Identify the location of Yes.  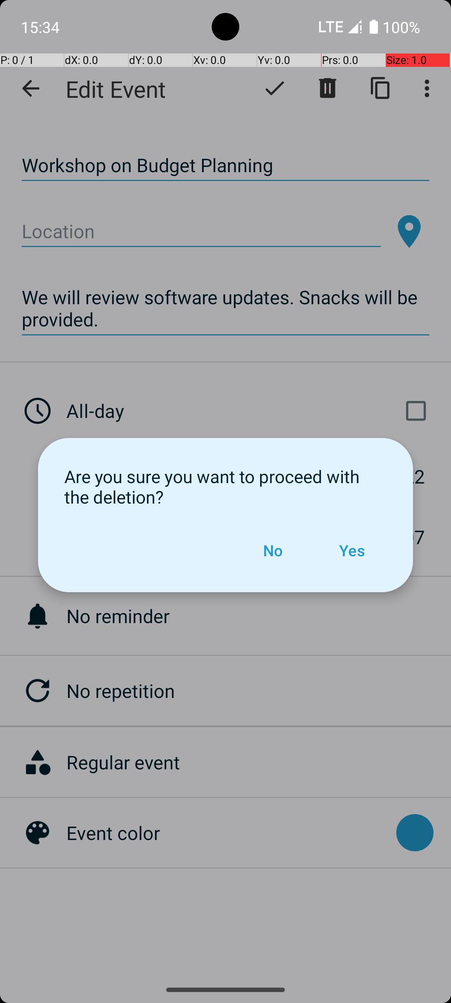
(352, 550).